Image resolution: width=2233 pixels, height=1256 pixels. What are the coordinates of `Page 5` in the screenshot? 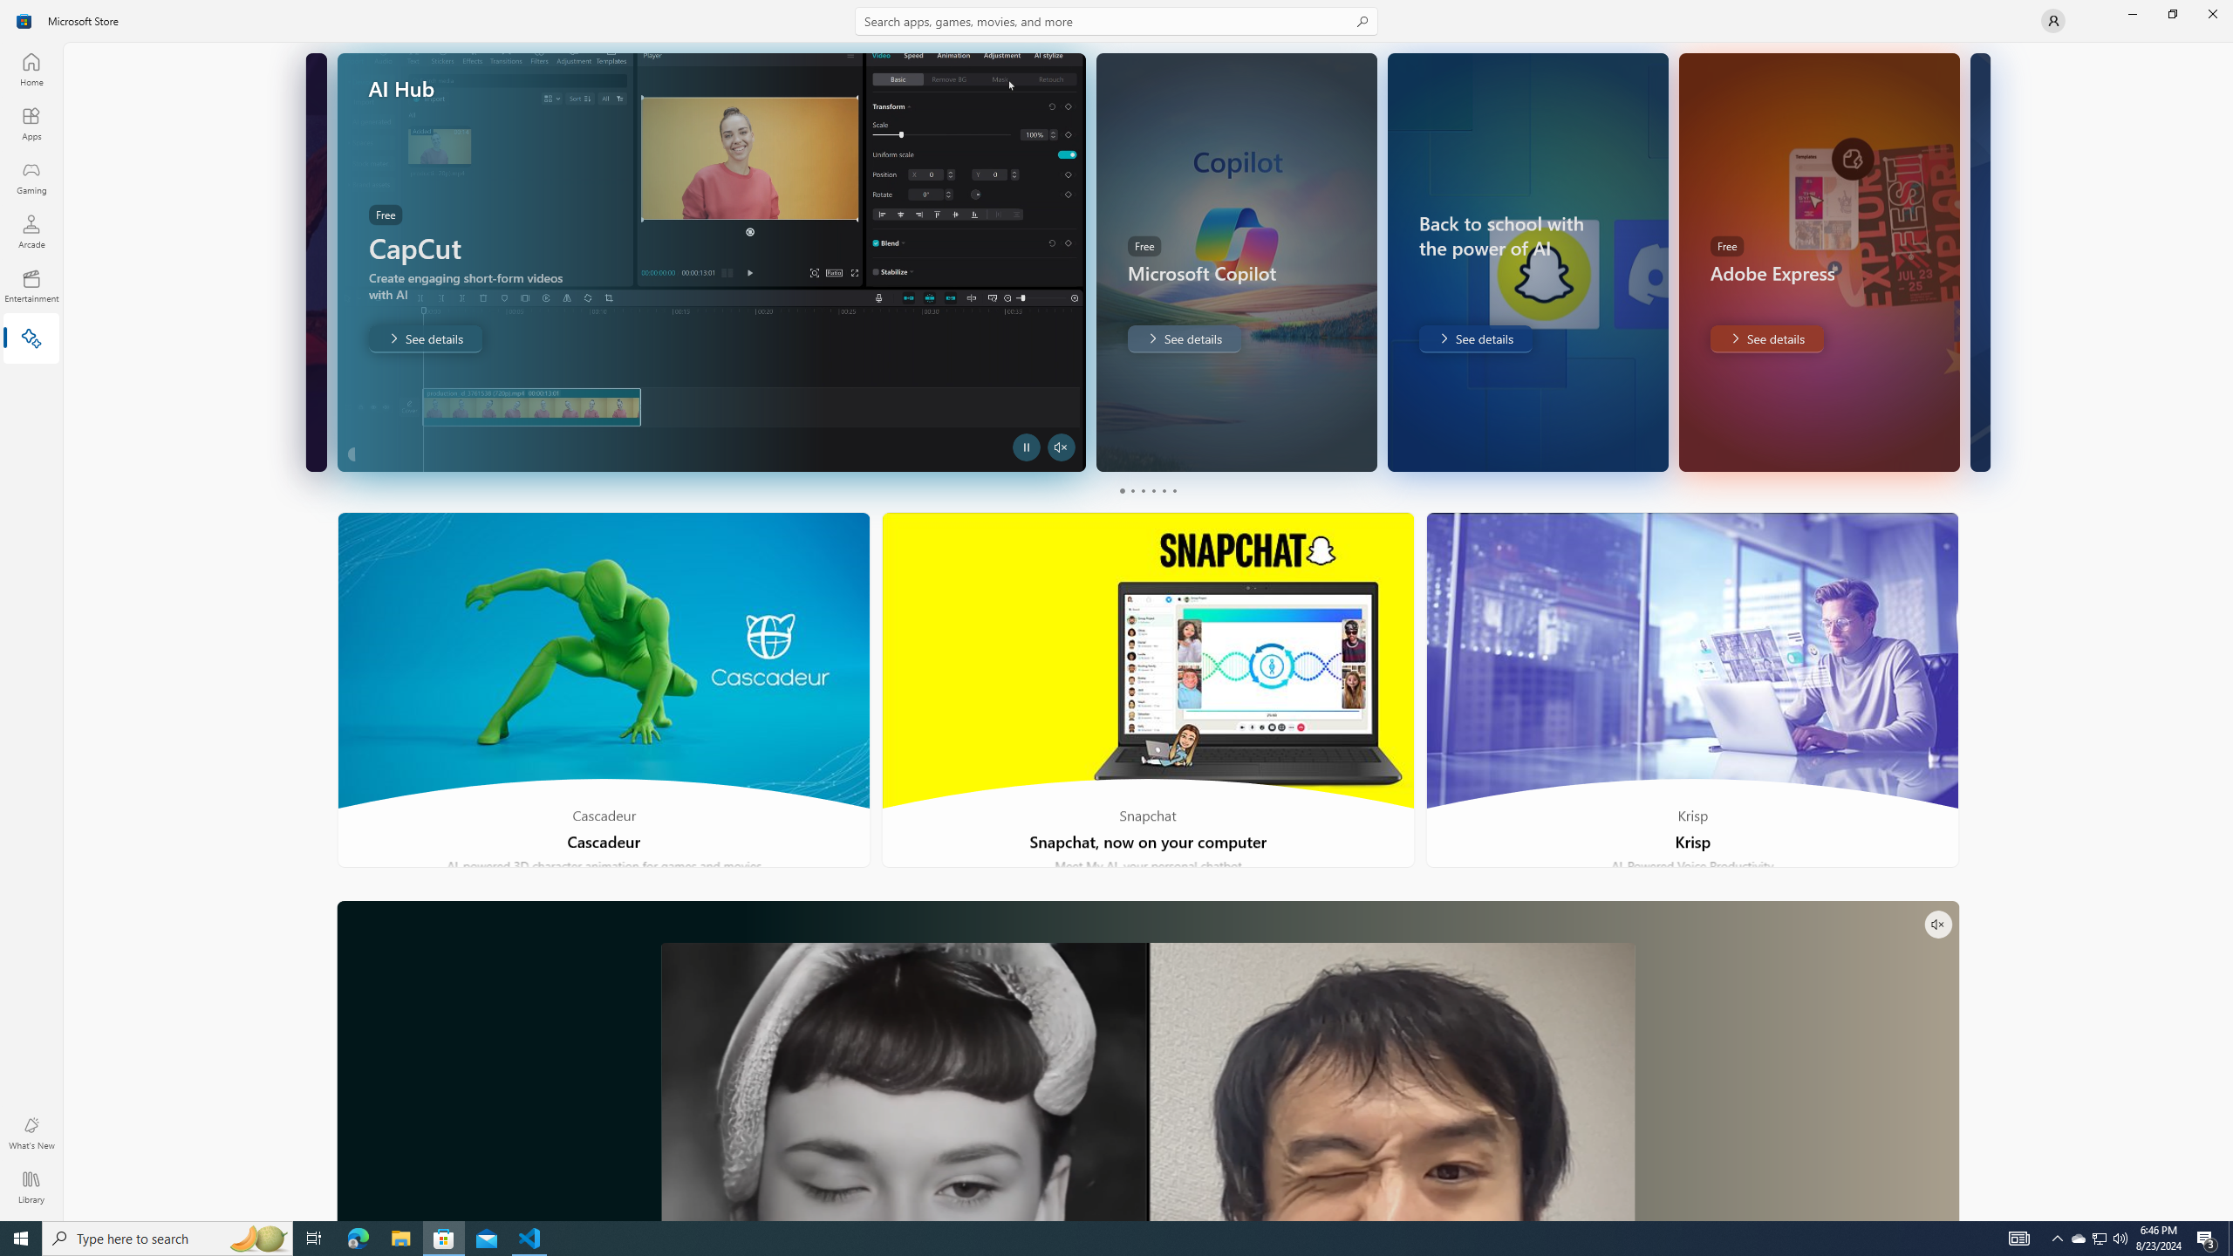 It's located at (1163, 490).